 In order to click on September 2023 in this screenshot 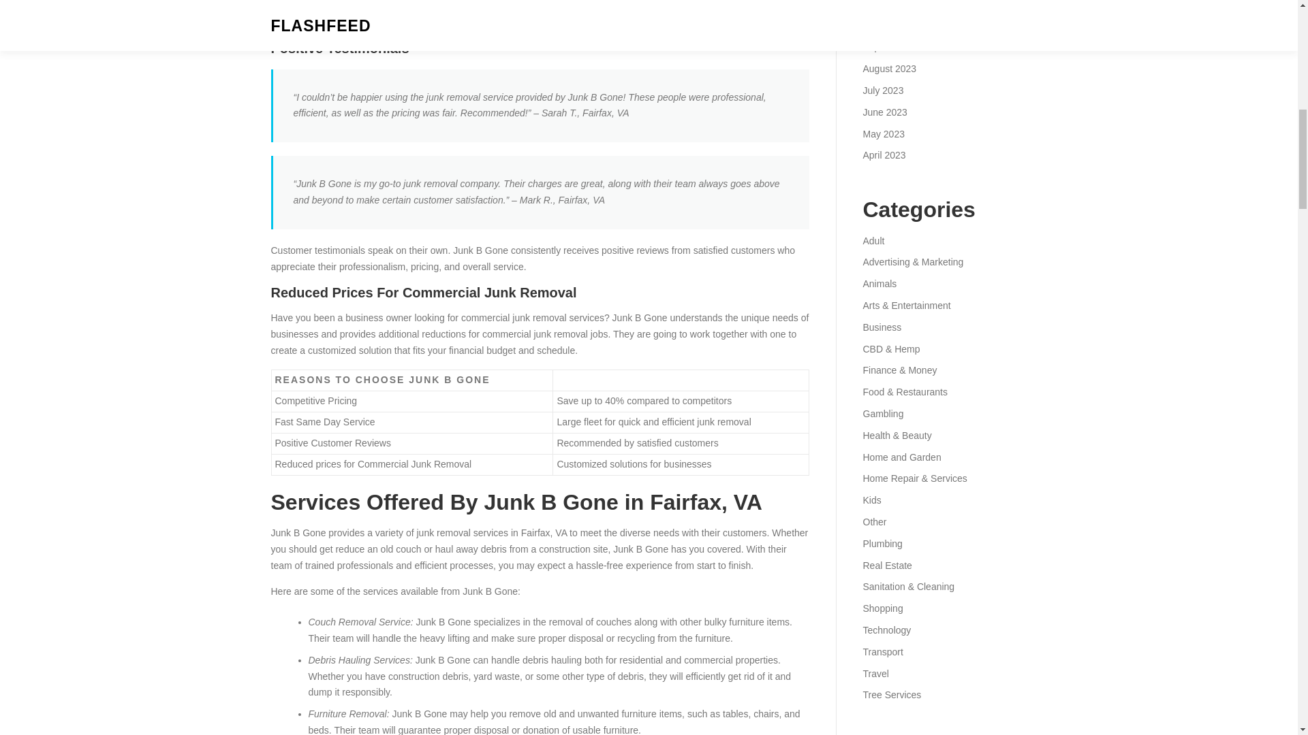, I will do `click(898, 46)`.